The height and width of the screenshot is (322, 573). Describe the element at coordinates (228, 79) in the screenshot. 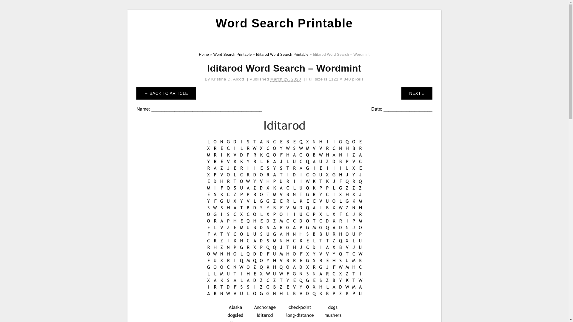

I see `View all posts by Kristina D. Alcott` at that location.